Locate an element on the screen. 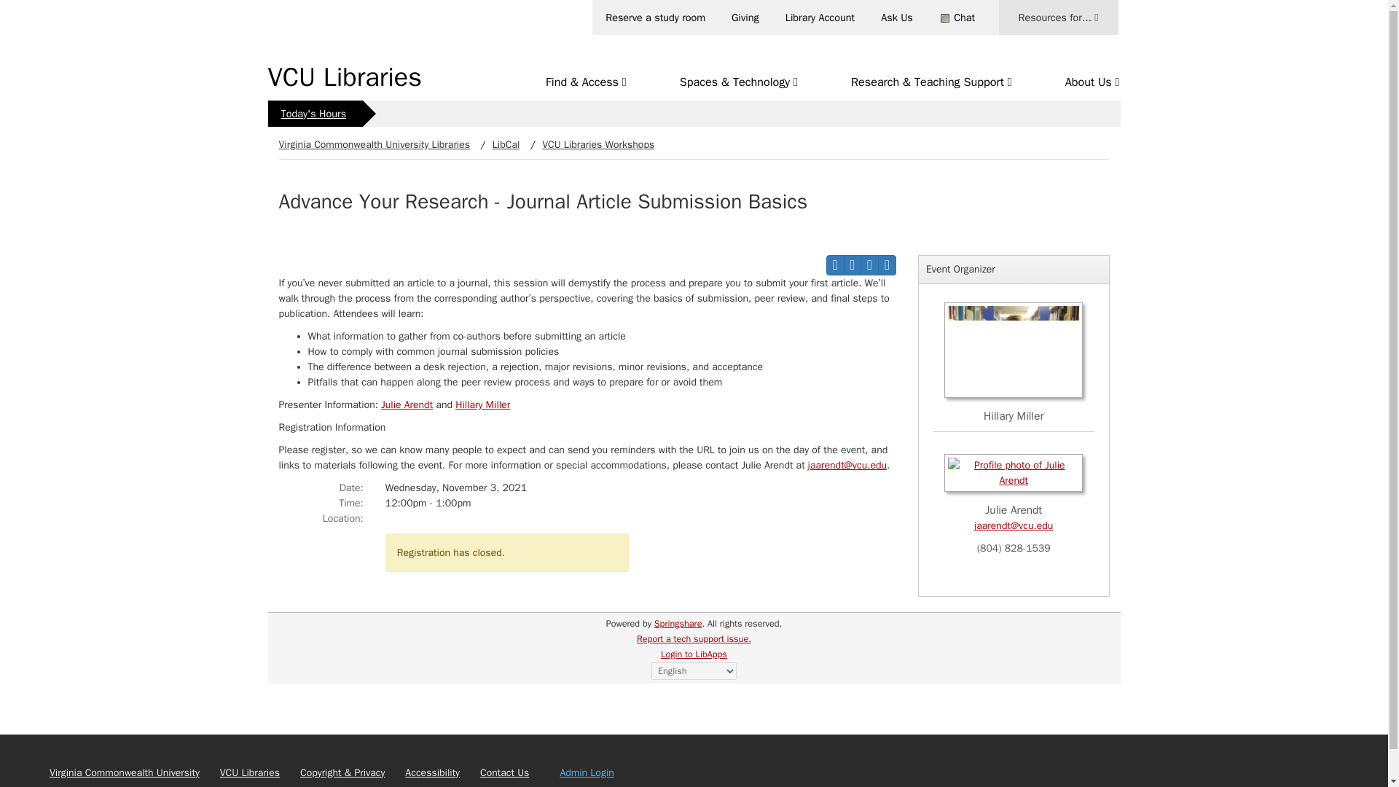 The height and width of the screenshot is (787, 1399). Print page is located at coordinates (835, 265).